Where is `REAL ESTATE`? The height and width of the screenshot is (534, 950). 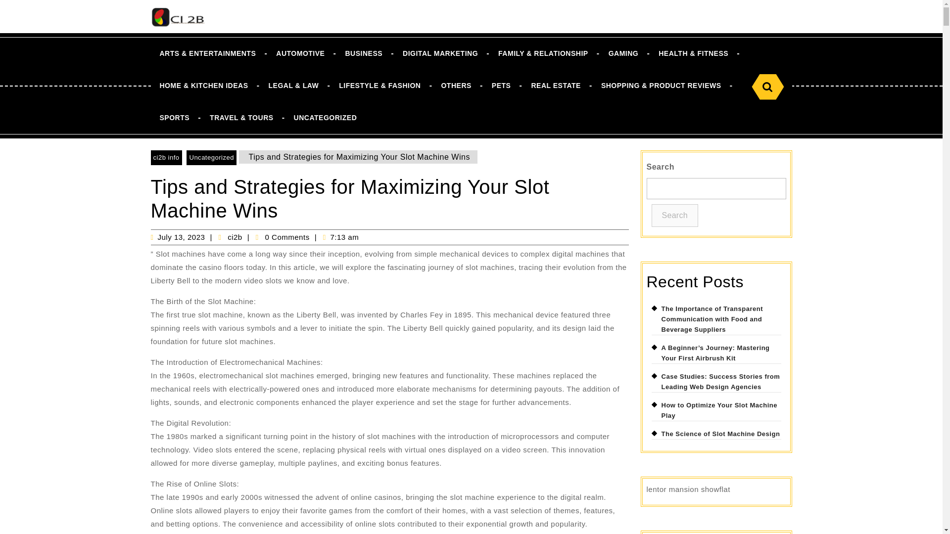 REAL ESTATE is located at coordinates (556, 86).